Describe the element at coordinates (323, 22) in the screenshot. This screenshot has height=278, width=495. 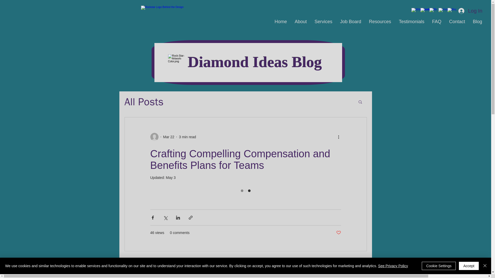
I see `Services` at that location.